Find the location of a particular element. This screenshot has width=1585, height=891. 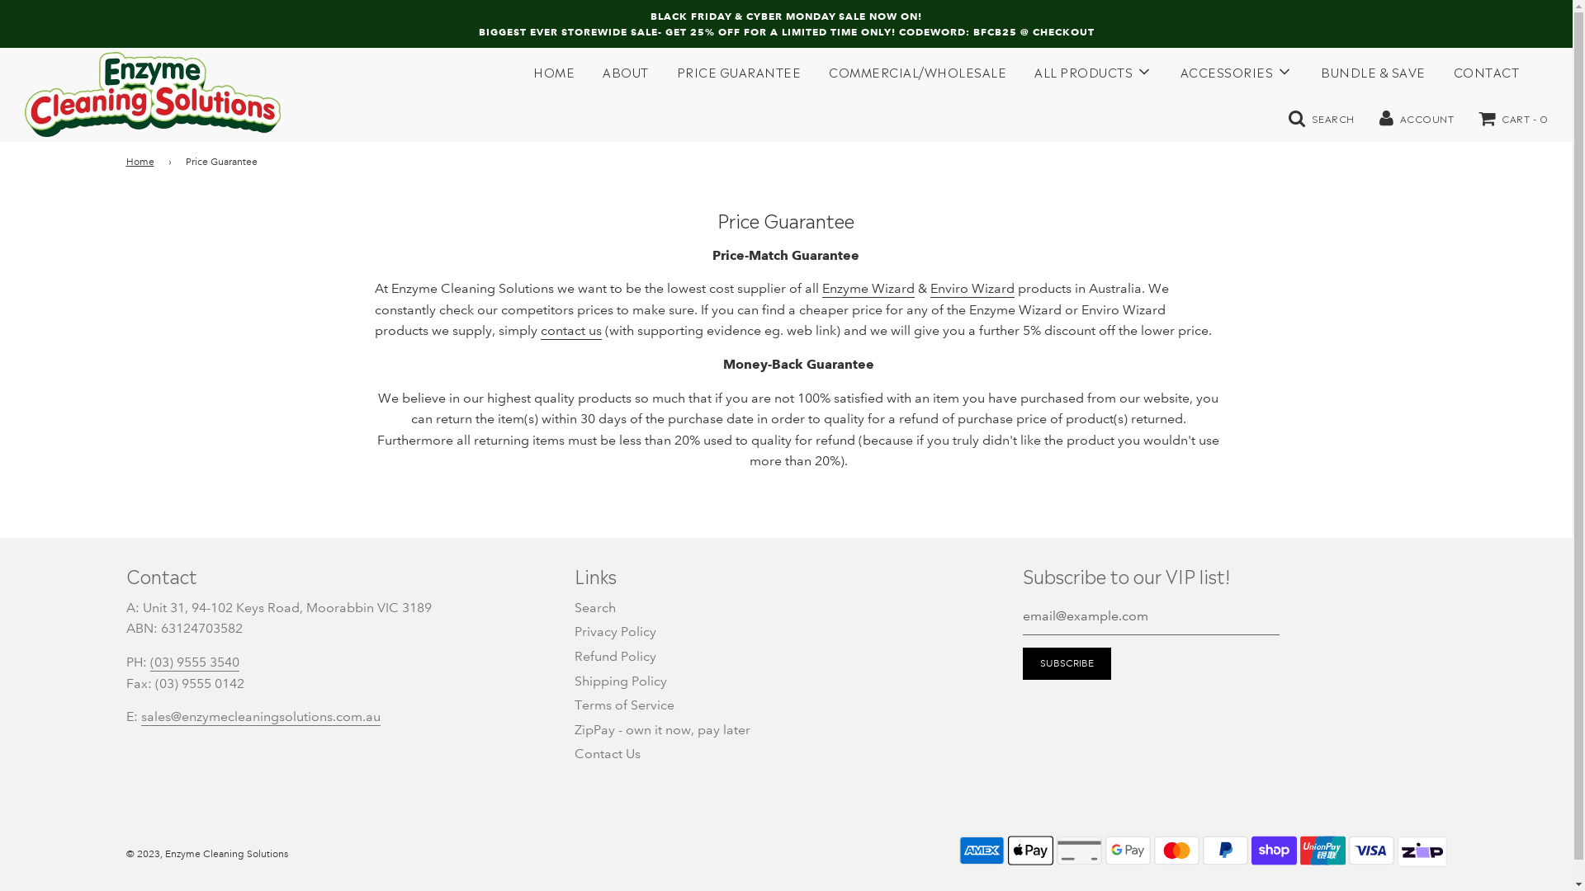

ZipPay - own it now, pay later is located at coordinates (662, 729).